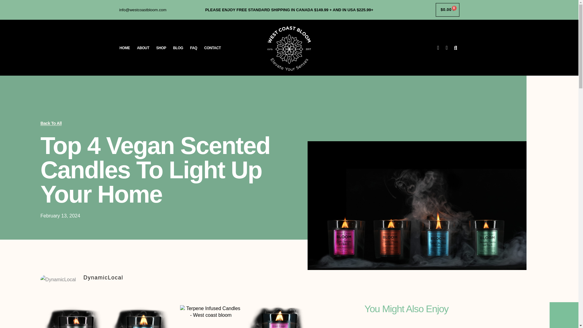 This screenshot has width=583, height=328. I want to click on ABOUT, so click(143, 48).